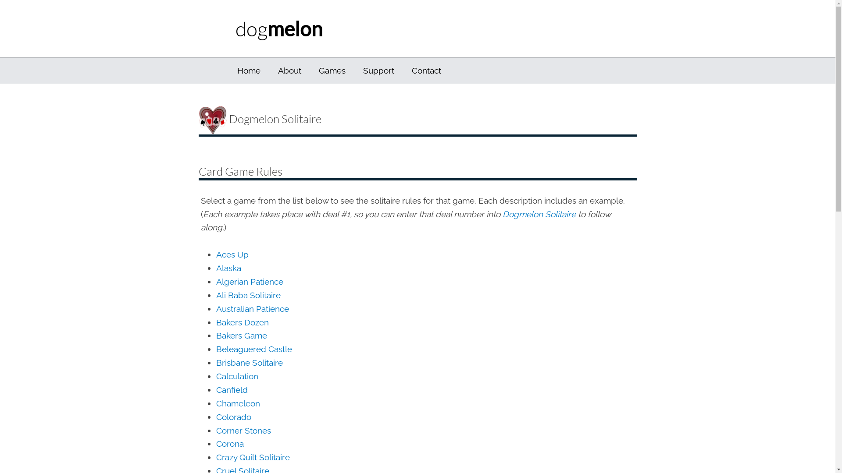 The height and width of the screenshot is (473, 842). Describe the element at coordinates (249, 363) in the screenshot. I see `Brisbane Solitaire` at that location.